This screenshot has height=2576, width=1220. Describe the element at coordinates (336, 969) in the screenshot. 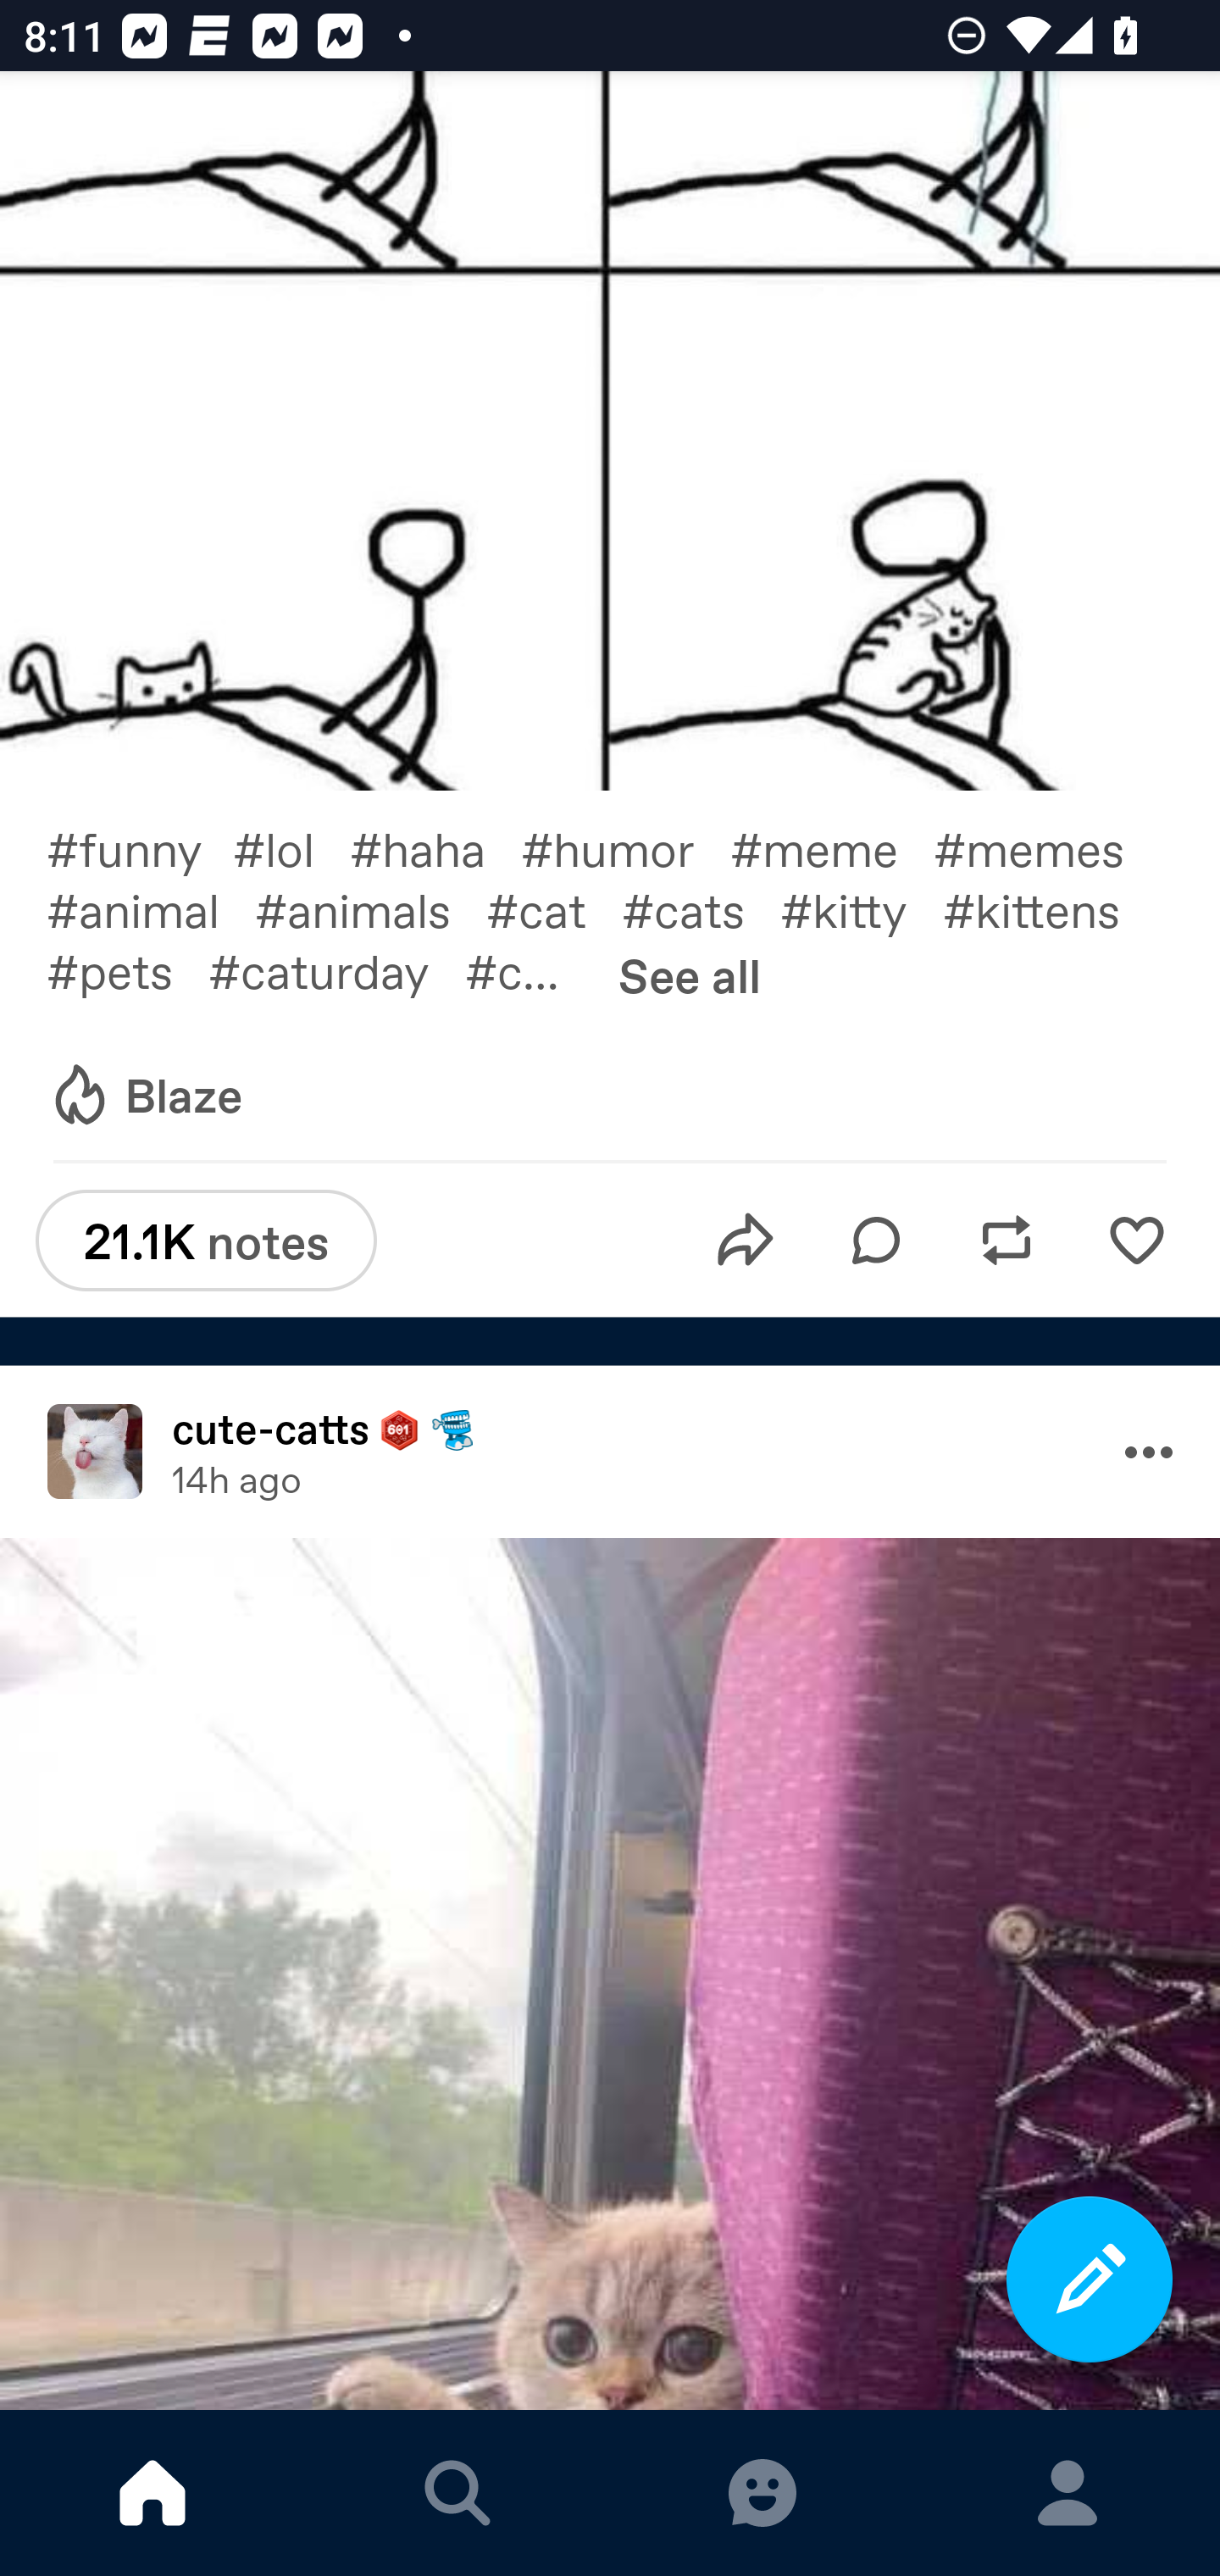

I see `#caturday` at that location.